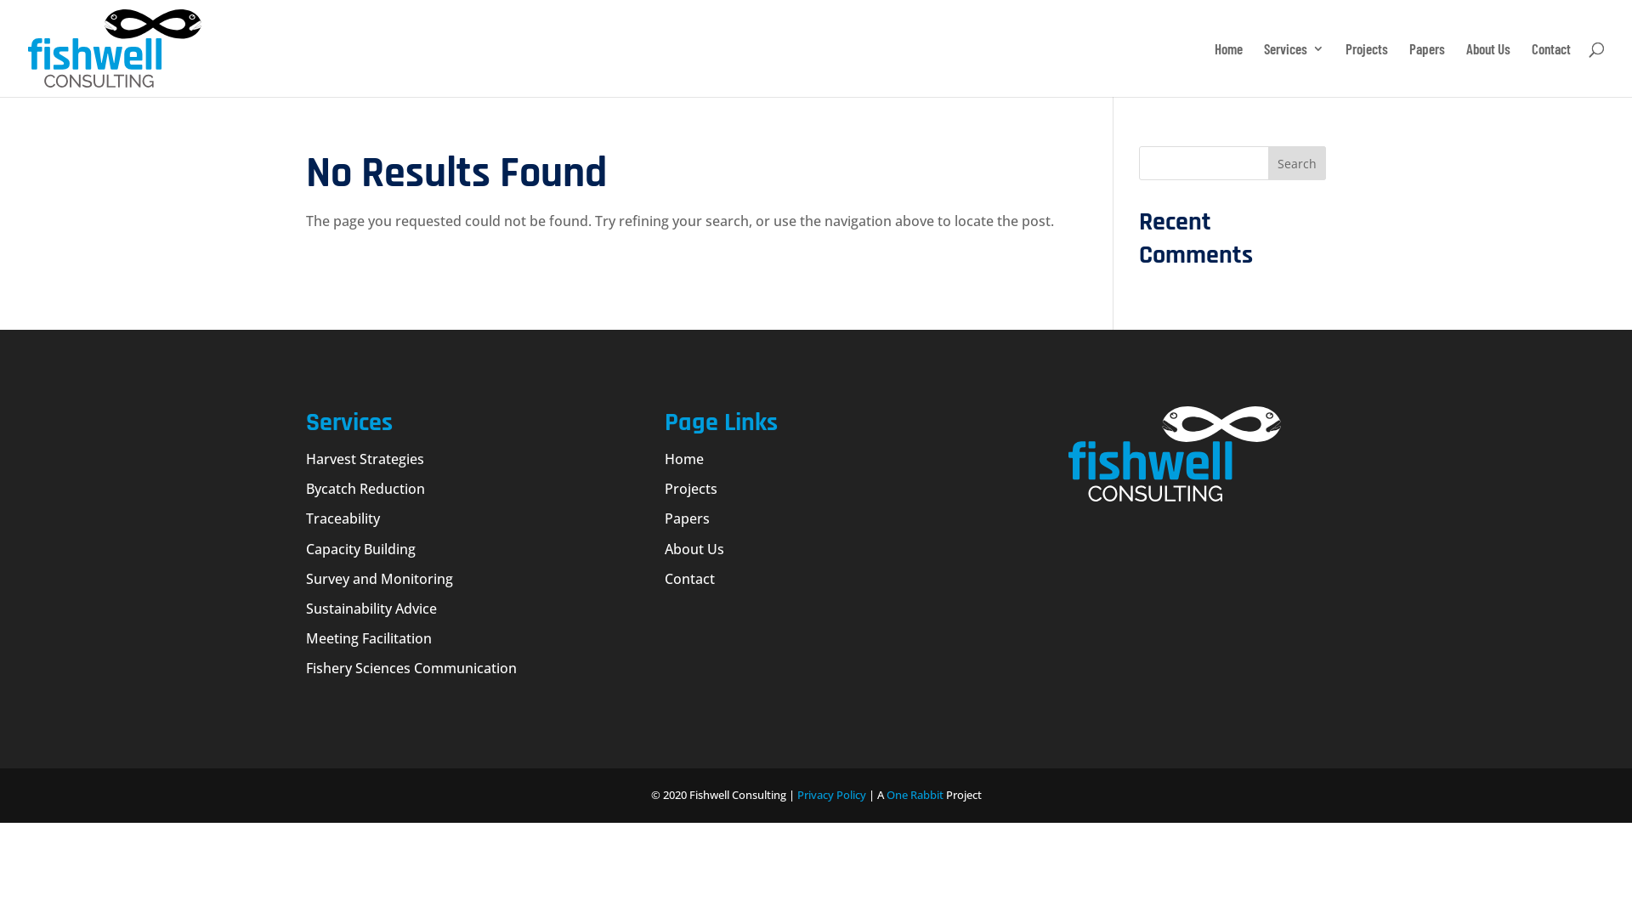  Describe the element at coordinates (1367, 70) in the screenshot. I see `Projects` at that location.